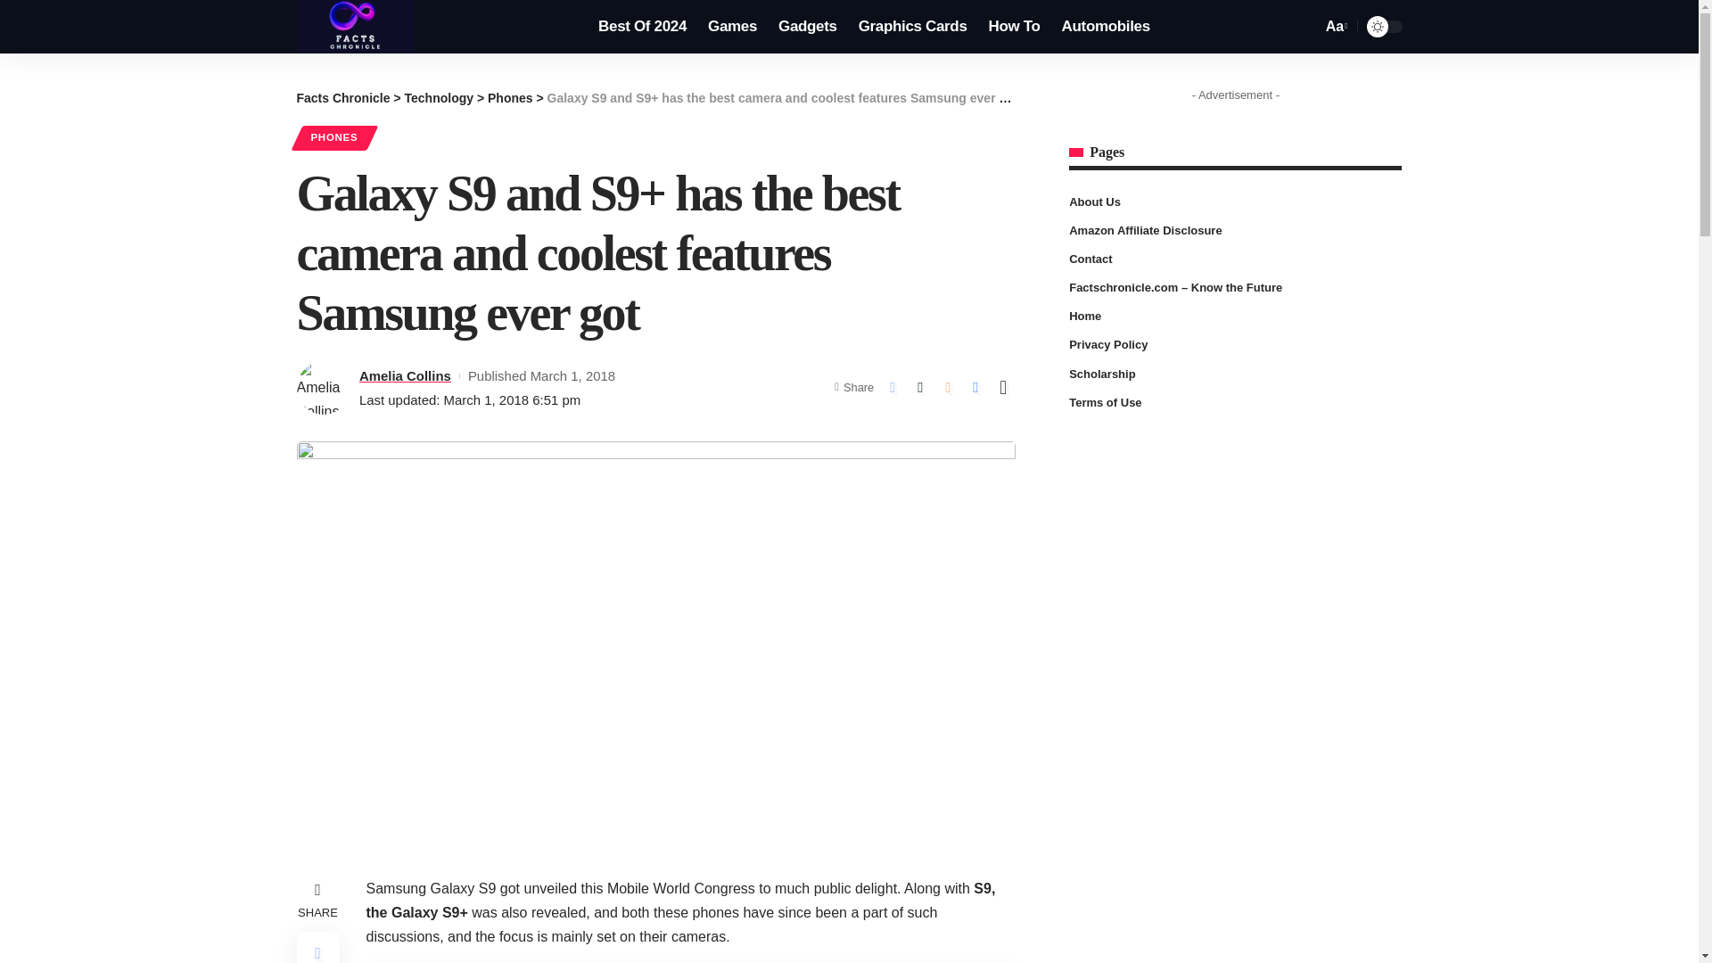 This screenshot has width=1712, height=963. What do you see at coordinates (439, 97) in the screenshot?
I see `Go to the Technology Category archives.` at bounding box center [439, 97].